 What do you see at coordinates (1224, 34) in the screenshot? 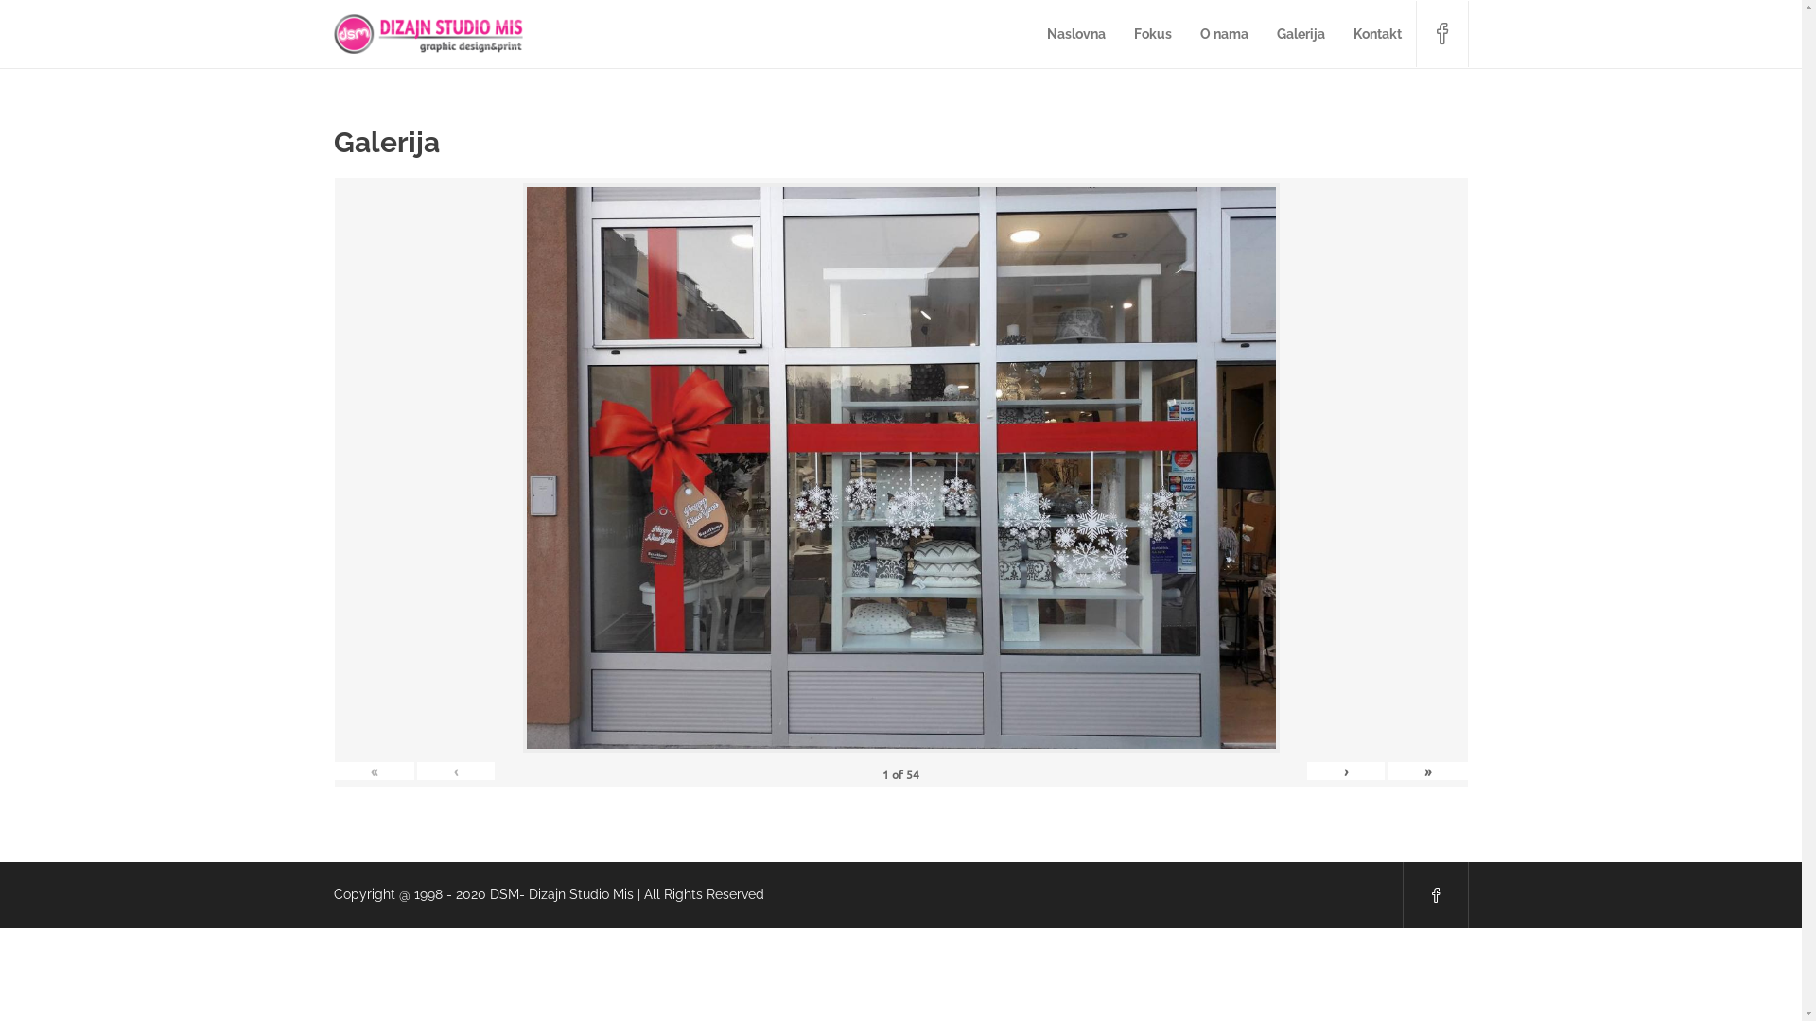
I see `O nama` at bounding box center [1224, 34].